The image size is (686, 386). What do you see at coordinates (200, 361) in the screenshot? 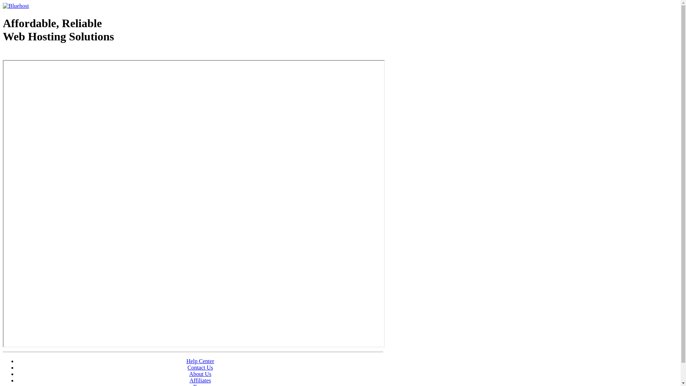
I see `Help Center` at bounding box center [200, 361].